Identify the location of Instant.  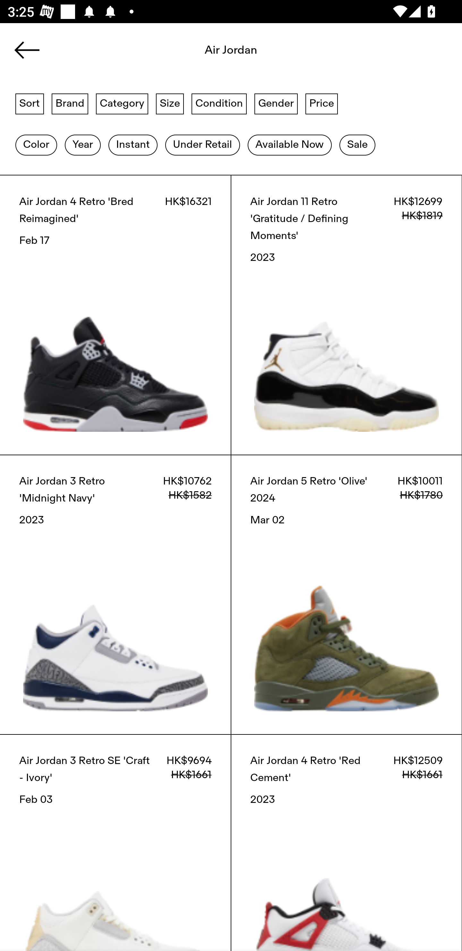
(133, 145).